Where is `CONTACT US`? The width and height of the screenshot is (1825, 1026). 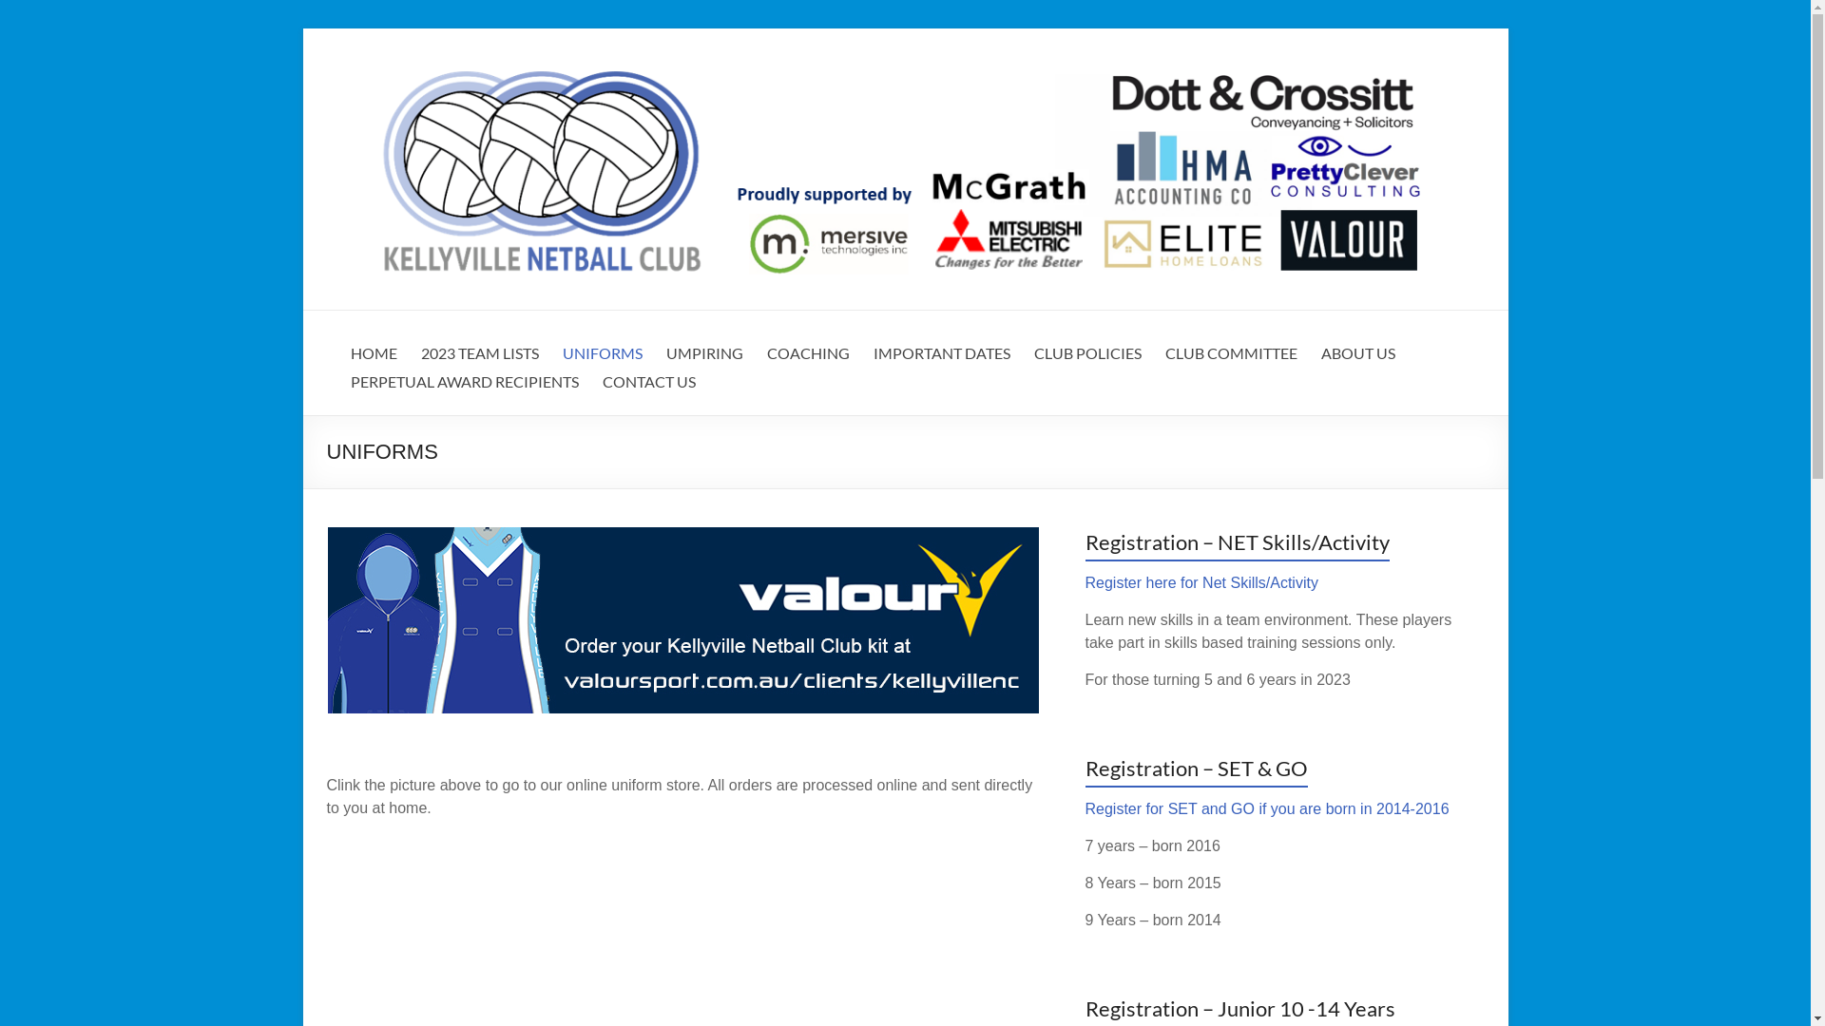
CONTACT US is located at coordinates (649, 387).